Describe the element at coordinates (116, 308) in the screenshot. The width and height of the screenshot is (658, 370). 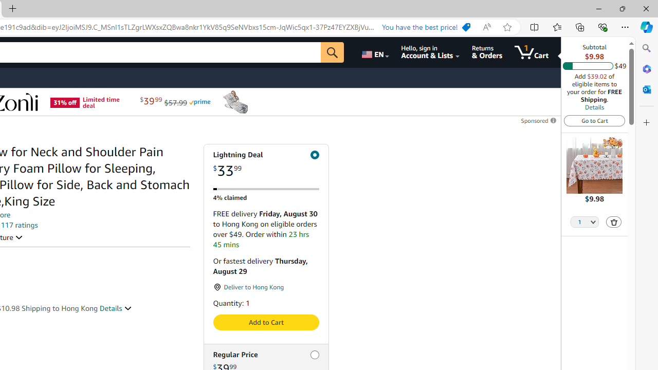
I see `Details ` at that location.